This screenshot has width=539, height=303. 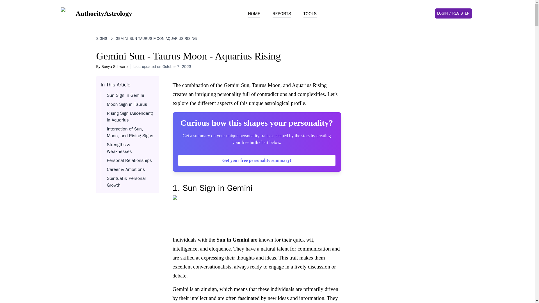 What do you see at coordinates (310, 14) in the screenshot?
I see `TOOLS` at bounding box center [310, 14].